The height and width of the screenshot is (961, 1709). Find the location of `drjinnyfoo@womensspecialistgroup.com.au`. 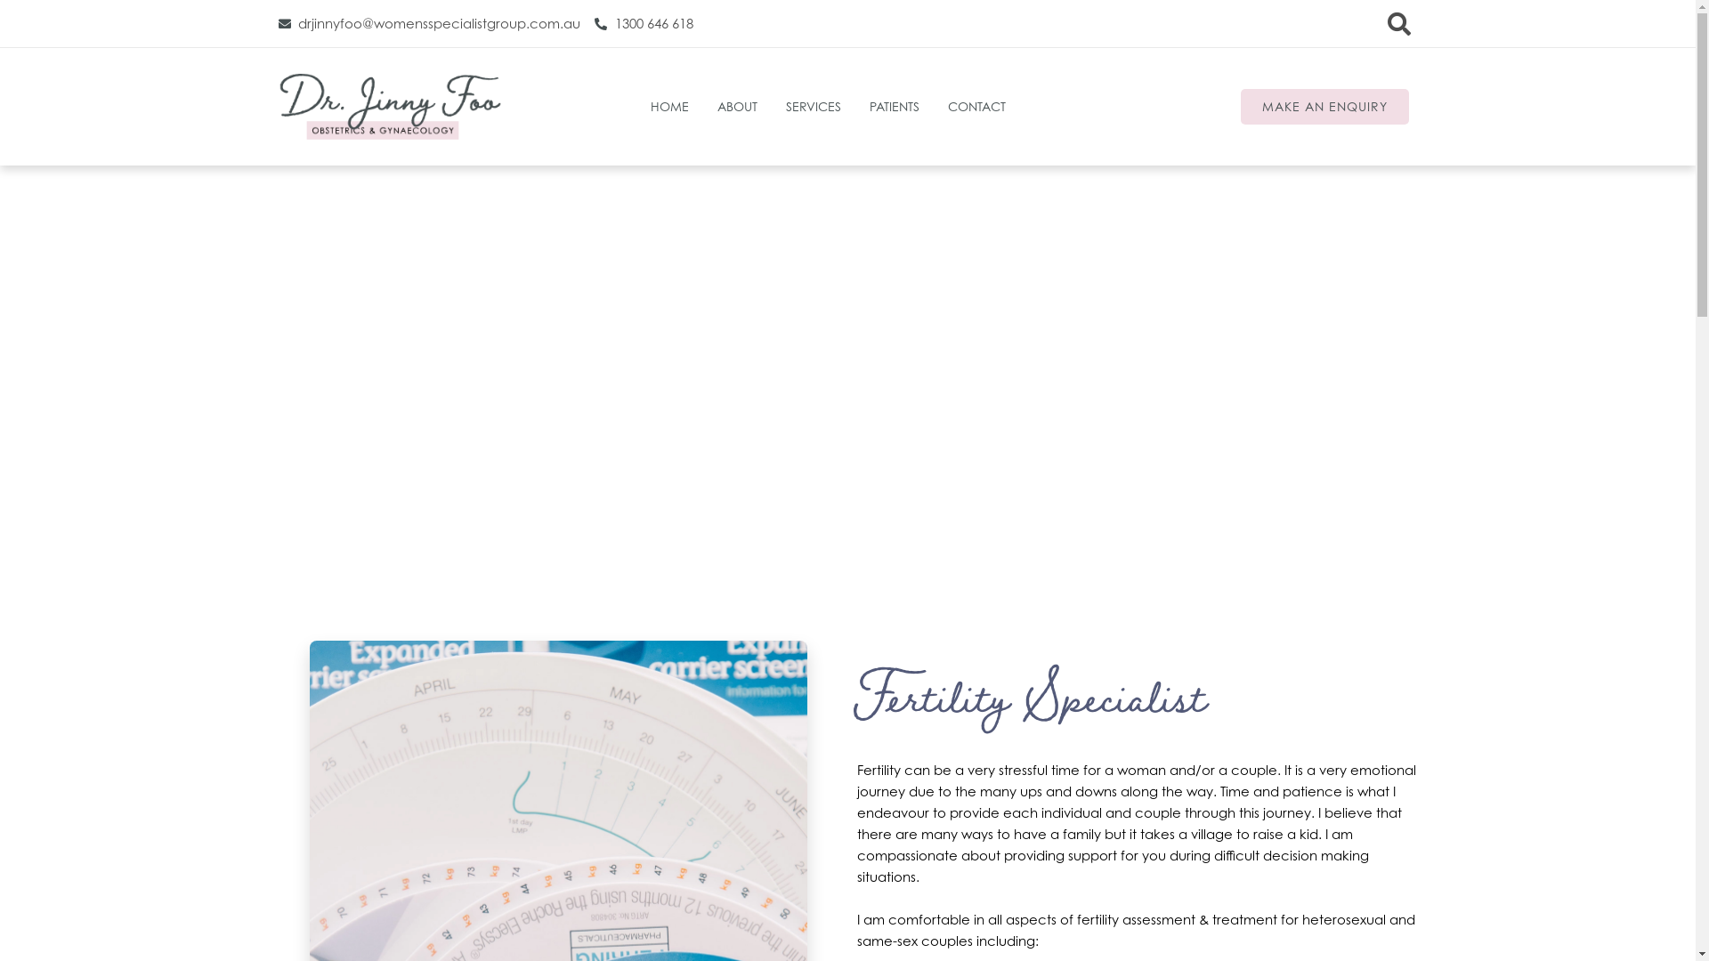

drjinnyfoo@womensspecialistgroup.com.au is located at coordinates (429, 23).